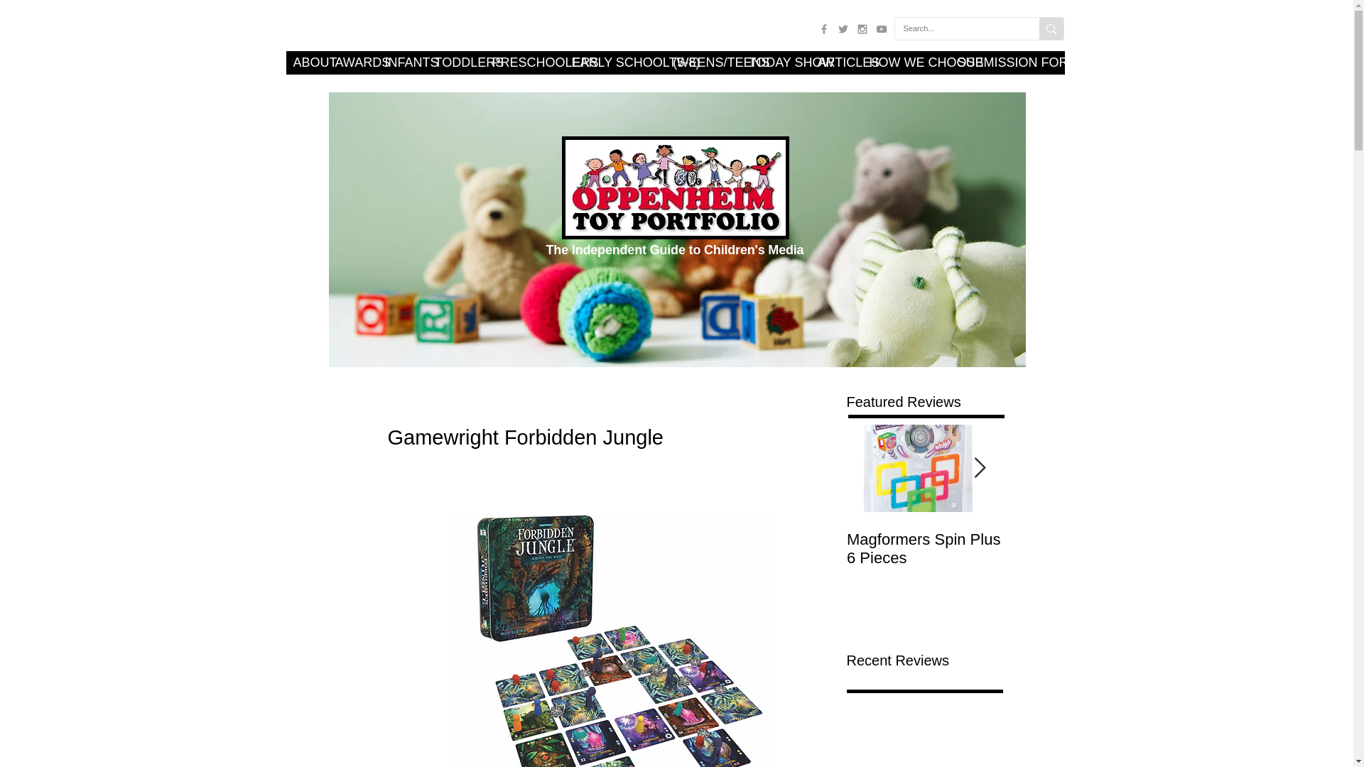 The height and width of the screenshot is (767, 1364). What do you see at coordinates (998, 62) in the screenshot?
I see `SUBMISSION FORM` at bounding box center [998, 62].